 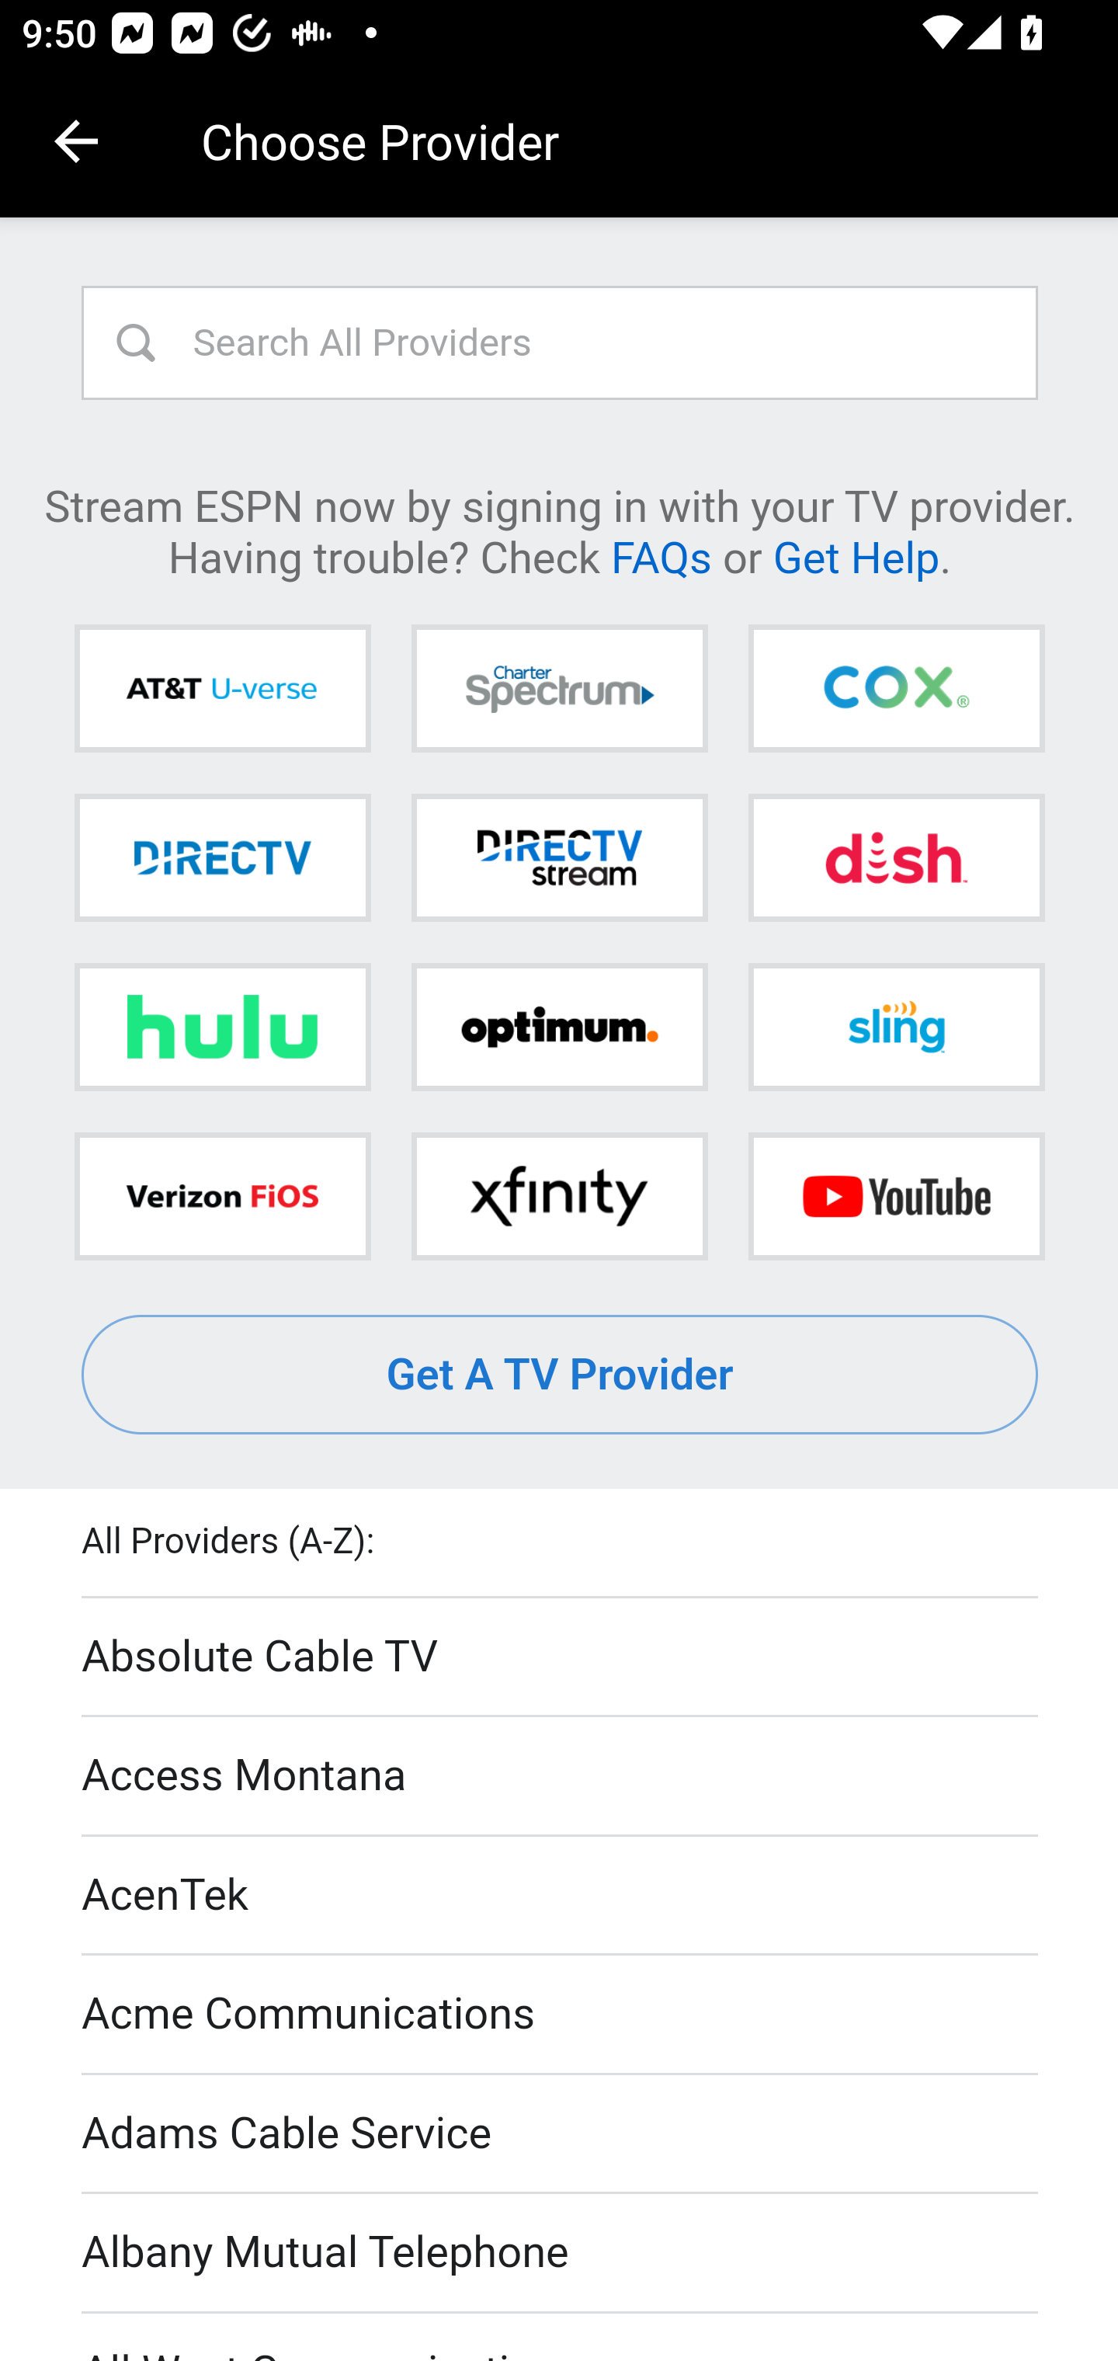 What do you see at coordinates (561, 1896) in the screenshot?
I see `AcenTek` at bounding box center [561, 1896].